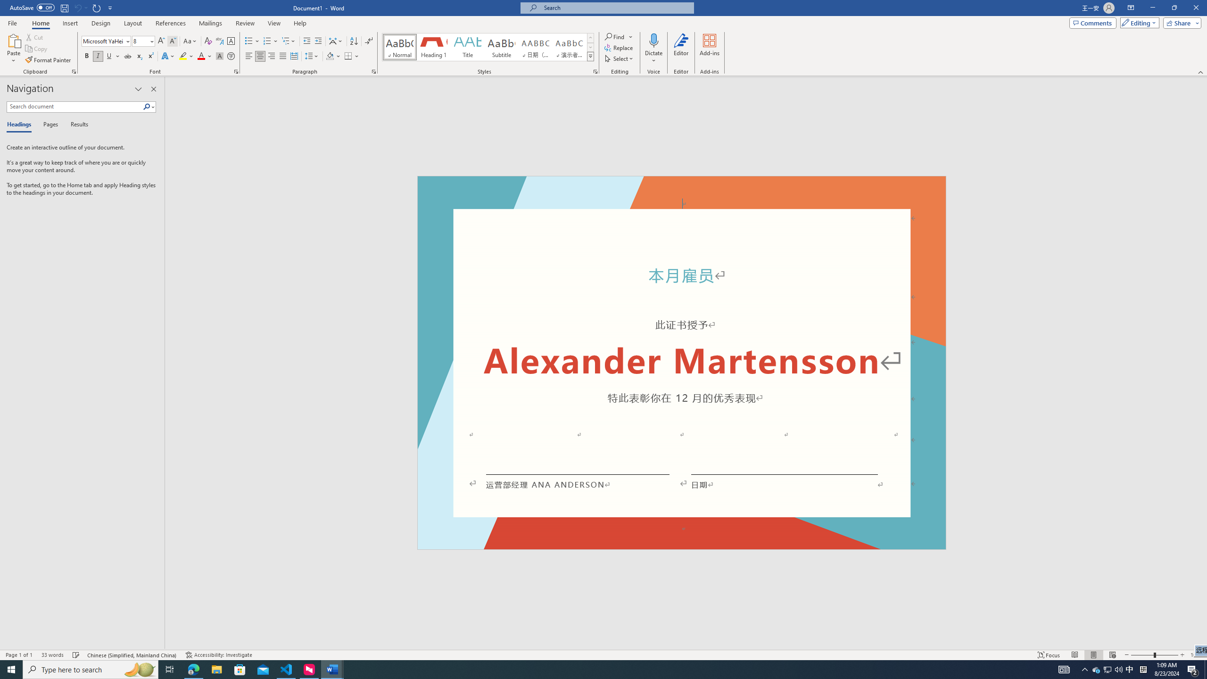 The image size is (1207, 679). What do you see at coordinates (107, 41) in the screenshot?
I see `Font` at bounding box center [107, 41].